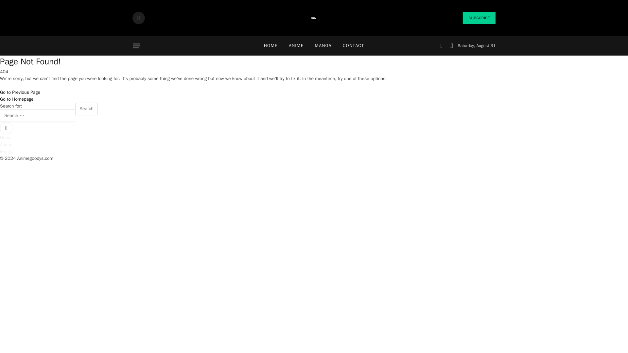  I want to click on Anime, so click(6, 144).